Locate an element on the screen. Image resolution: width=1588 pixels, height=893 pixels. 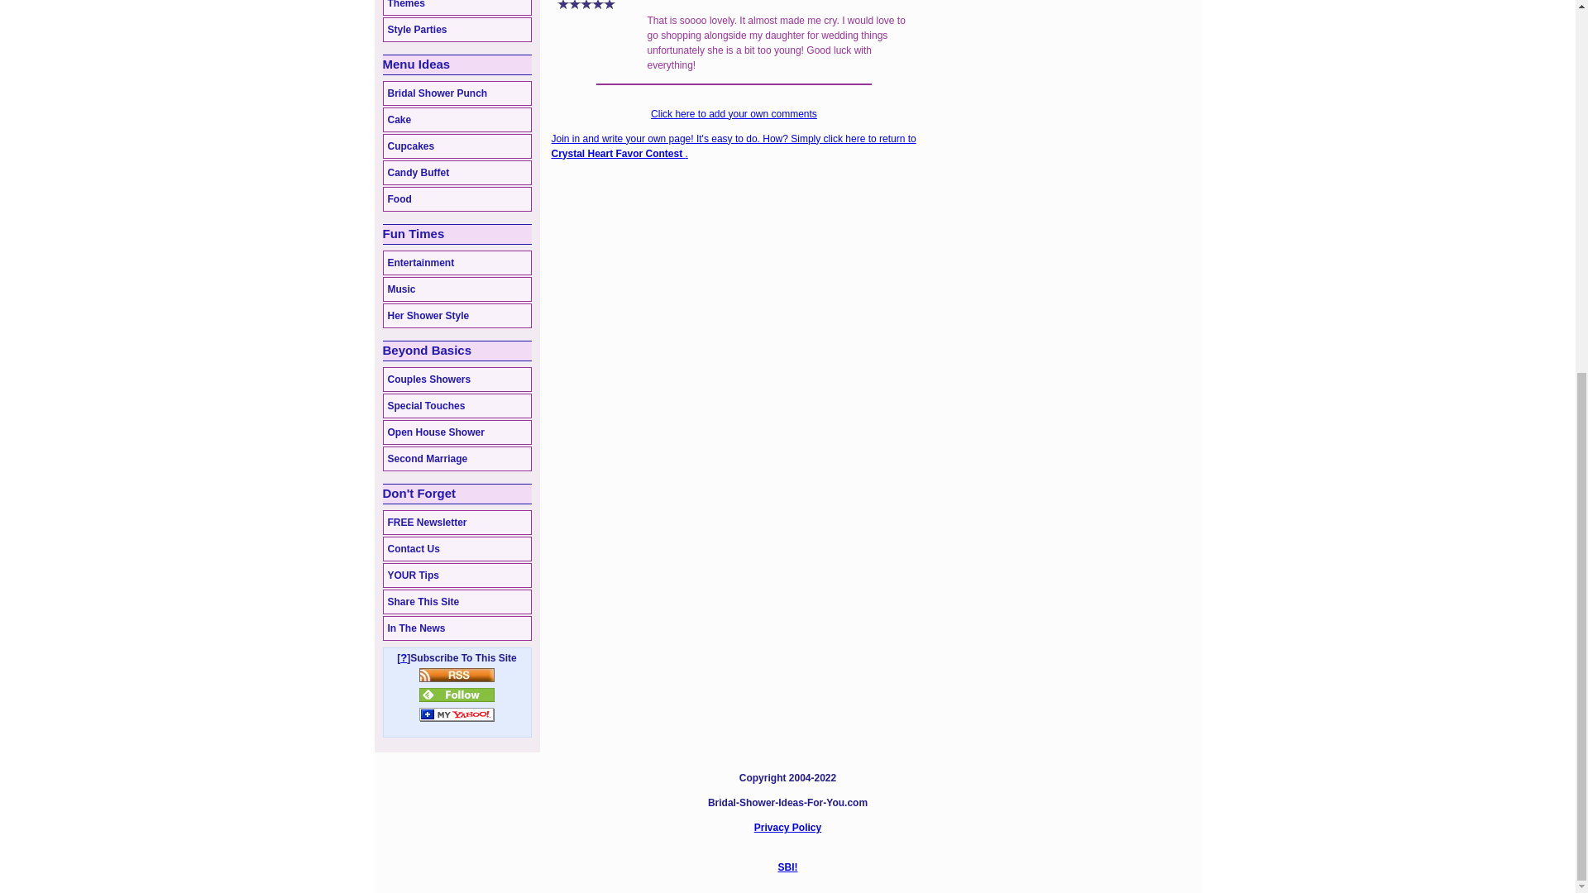
YOUR Tips is located at coordinates (457, 575).